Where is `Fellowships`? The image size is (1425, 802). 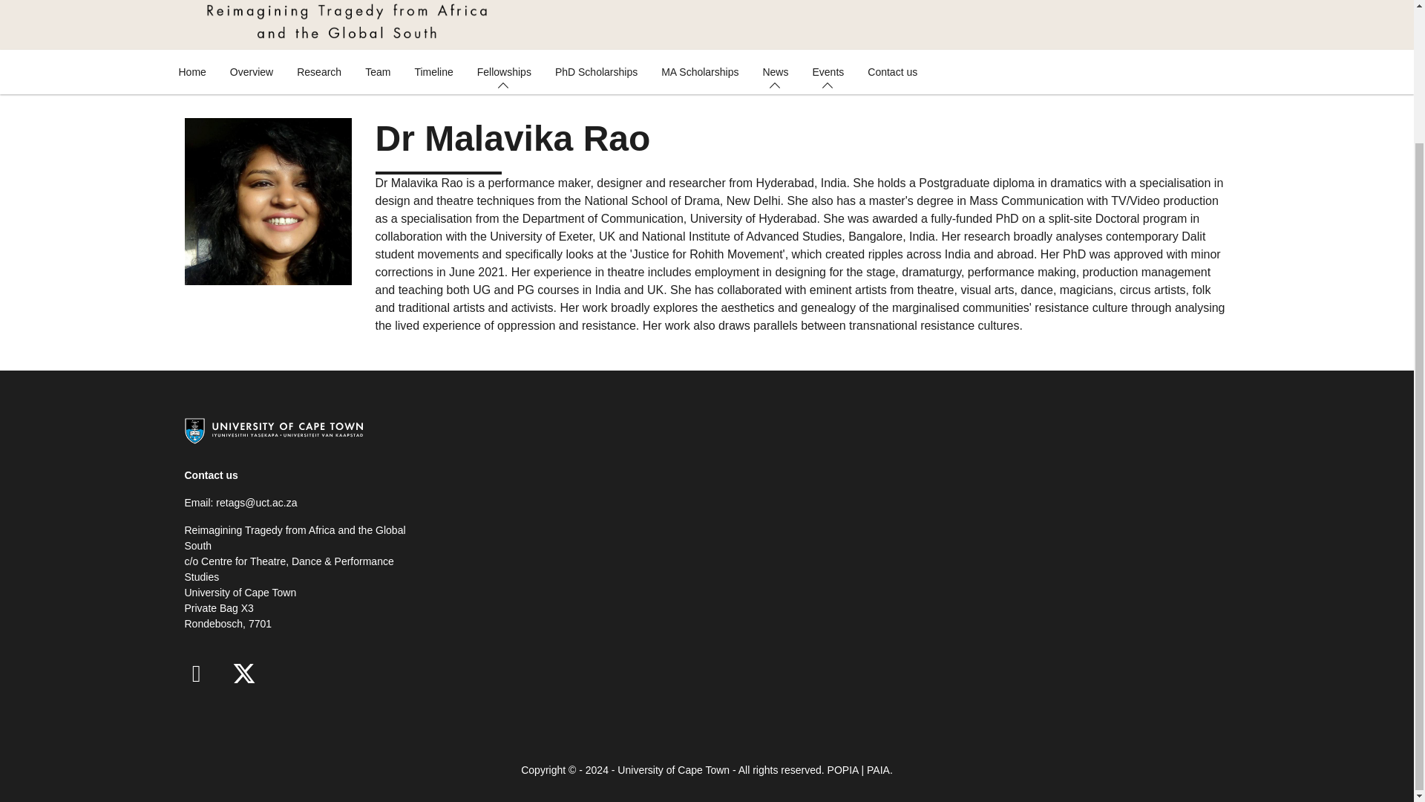
Fellowships is located at coordinates (504, 71).